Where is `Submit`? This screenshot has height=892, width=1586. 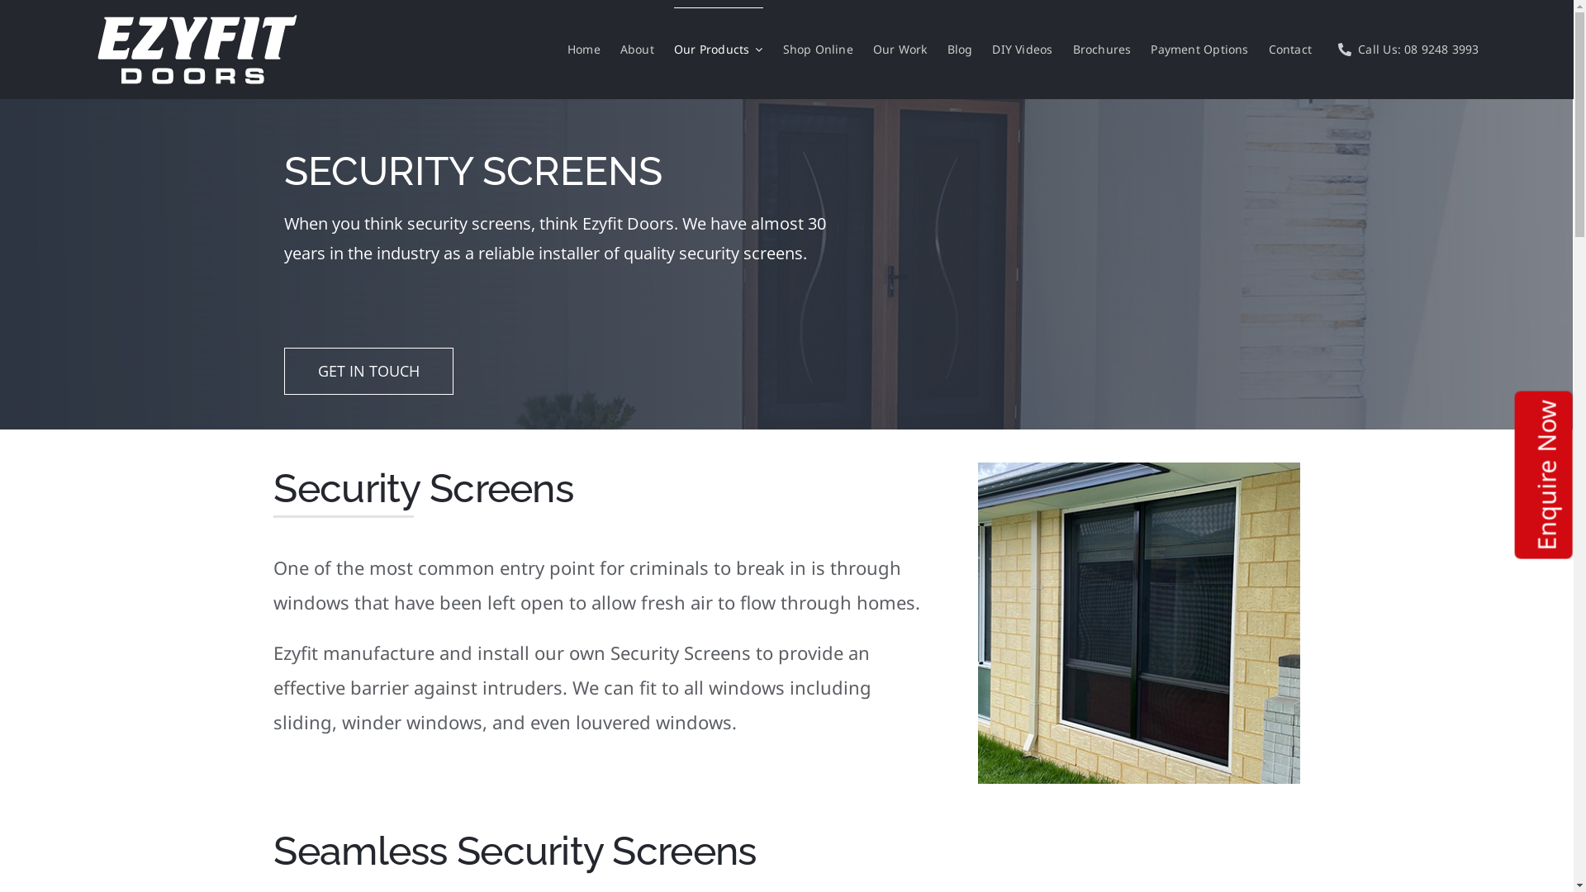 Submit is located at coordinates (1446, 372).